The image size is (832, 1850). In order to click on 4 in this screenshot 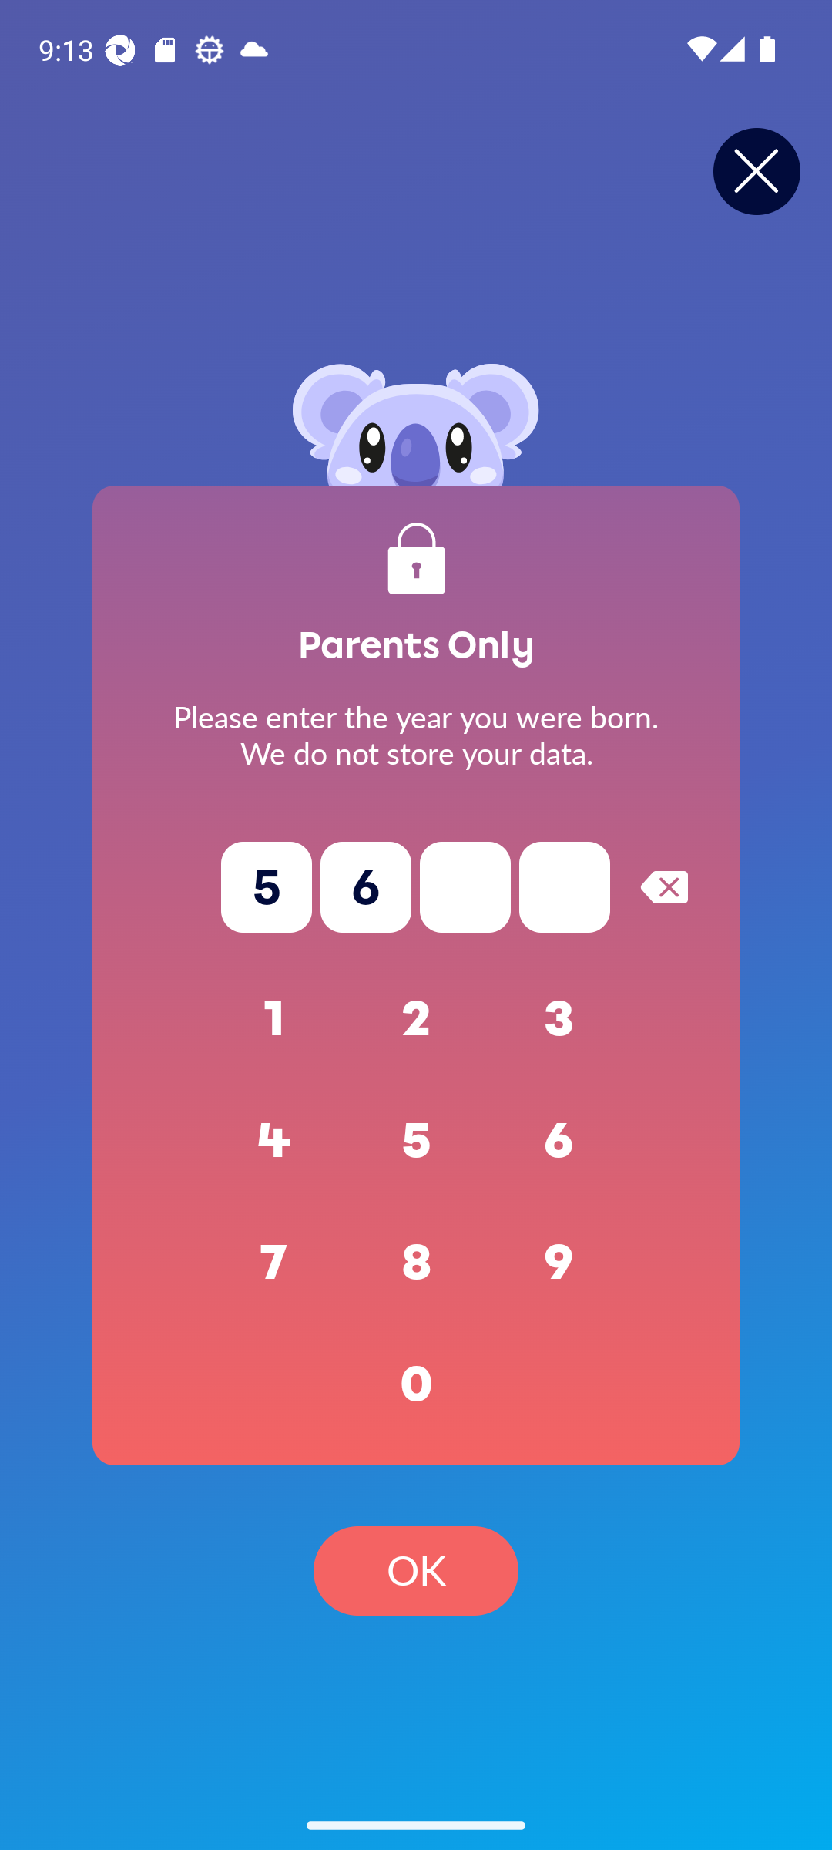, I will do `click(274, 1141)`.